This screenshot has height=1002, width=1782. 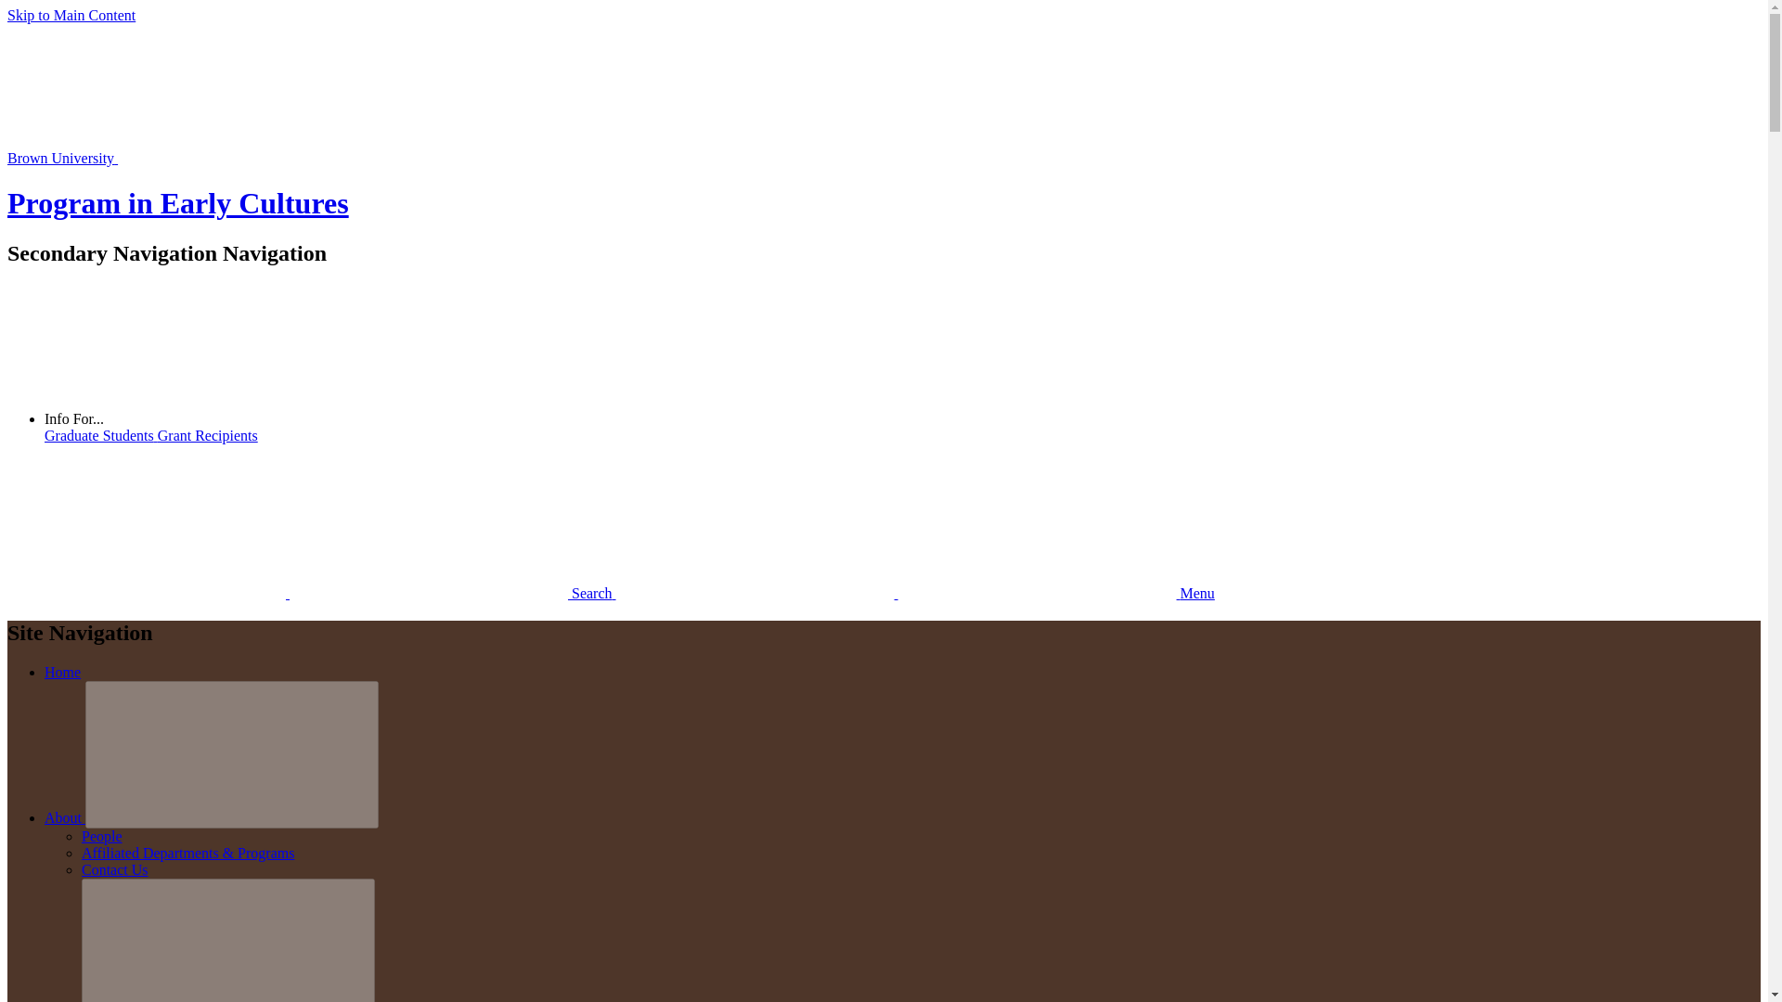 I want to click on Contact Us, so click(x=115, y=869).